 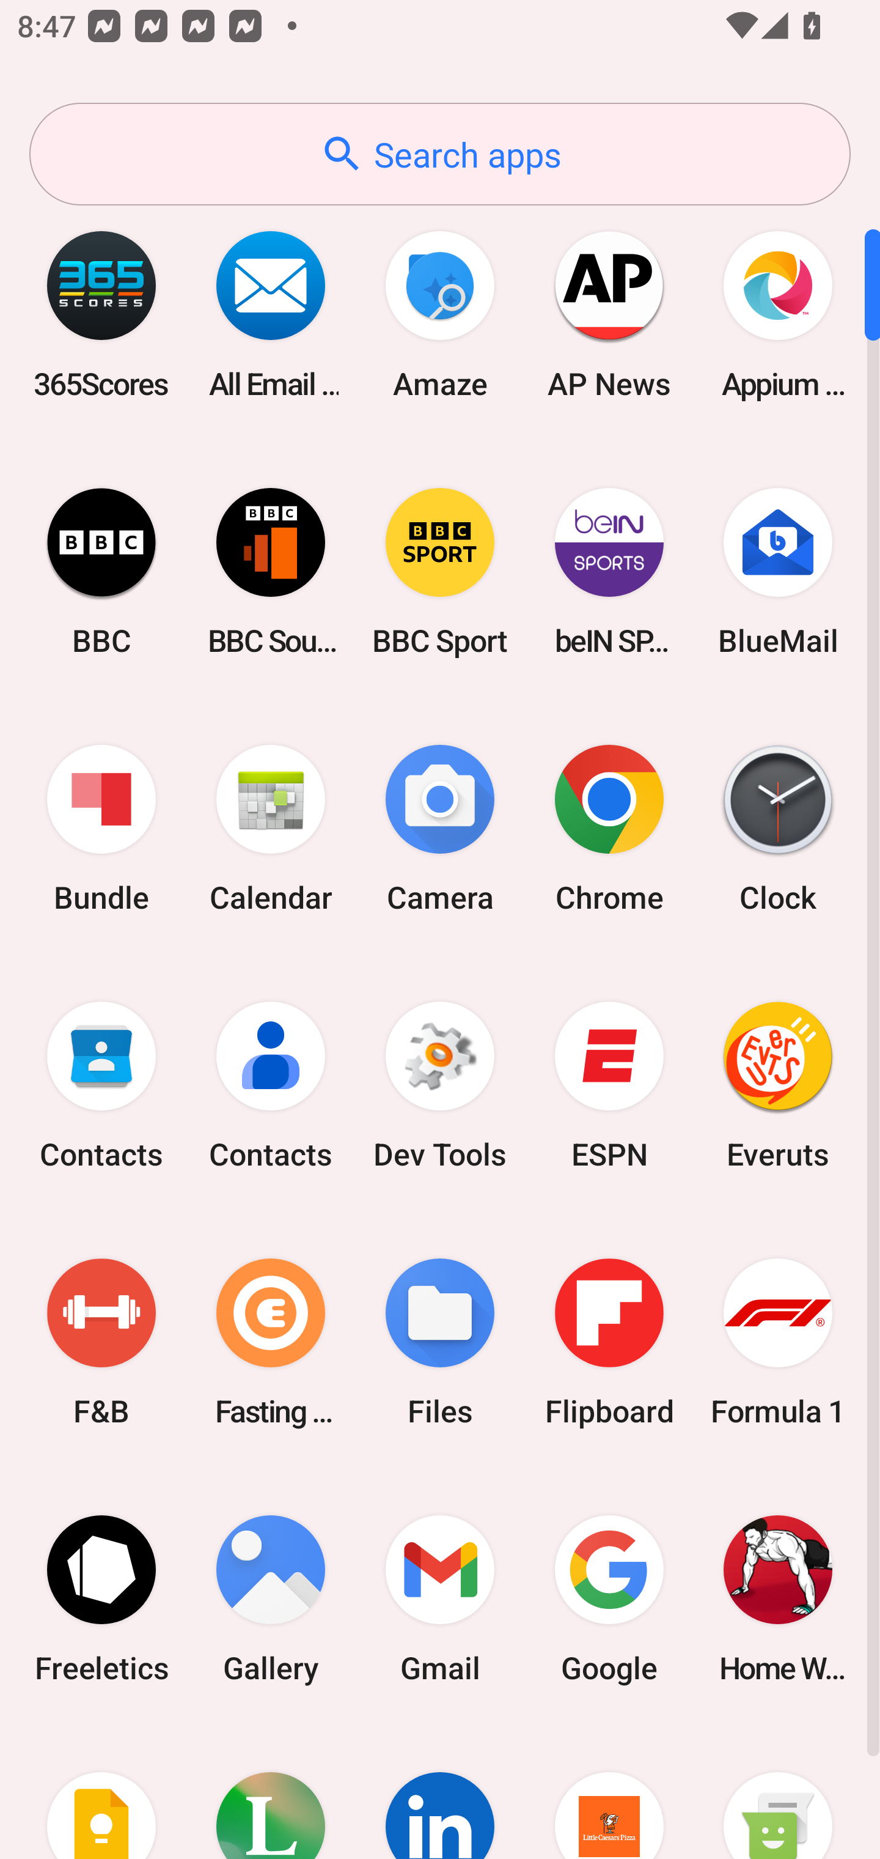 I want to click on AP News, so click(x=609, y=314).